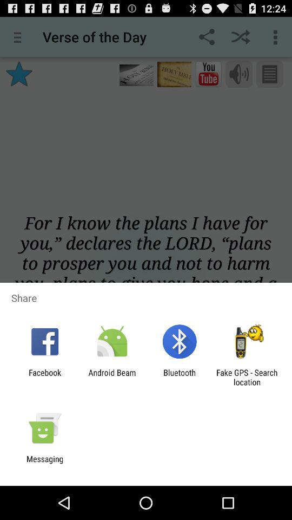 Image resolution: width=292 pixels, height=520 pixels. What do you see at coordinates (247, 377) in the screenshot?
I see `select the item next to the bluetooth icon` at bounding box center [247, 377].